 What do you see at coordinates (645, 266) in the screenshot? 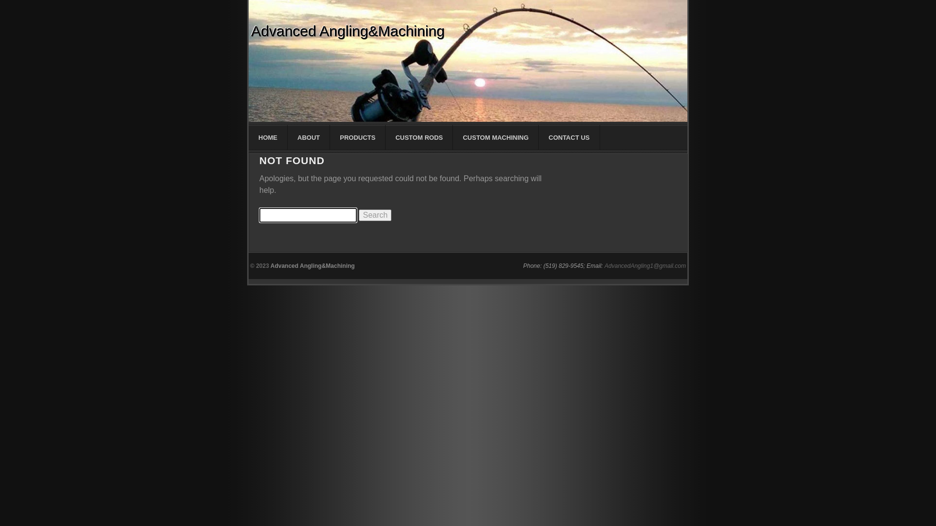
I see `AdvancedAngling1@gmail.com` at bounding box center [645, 266].